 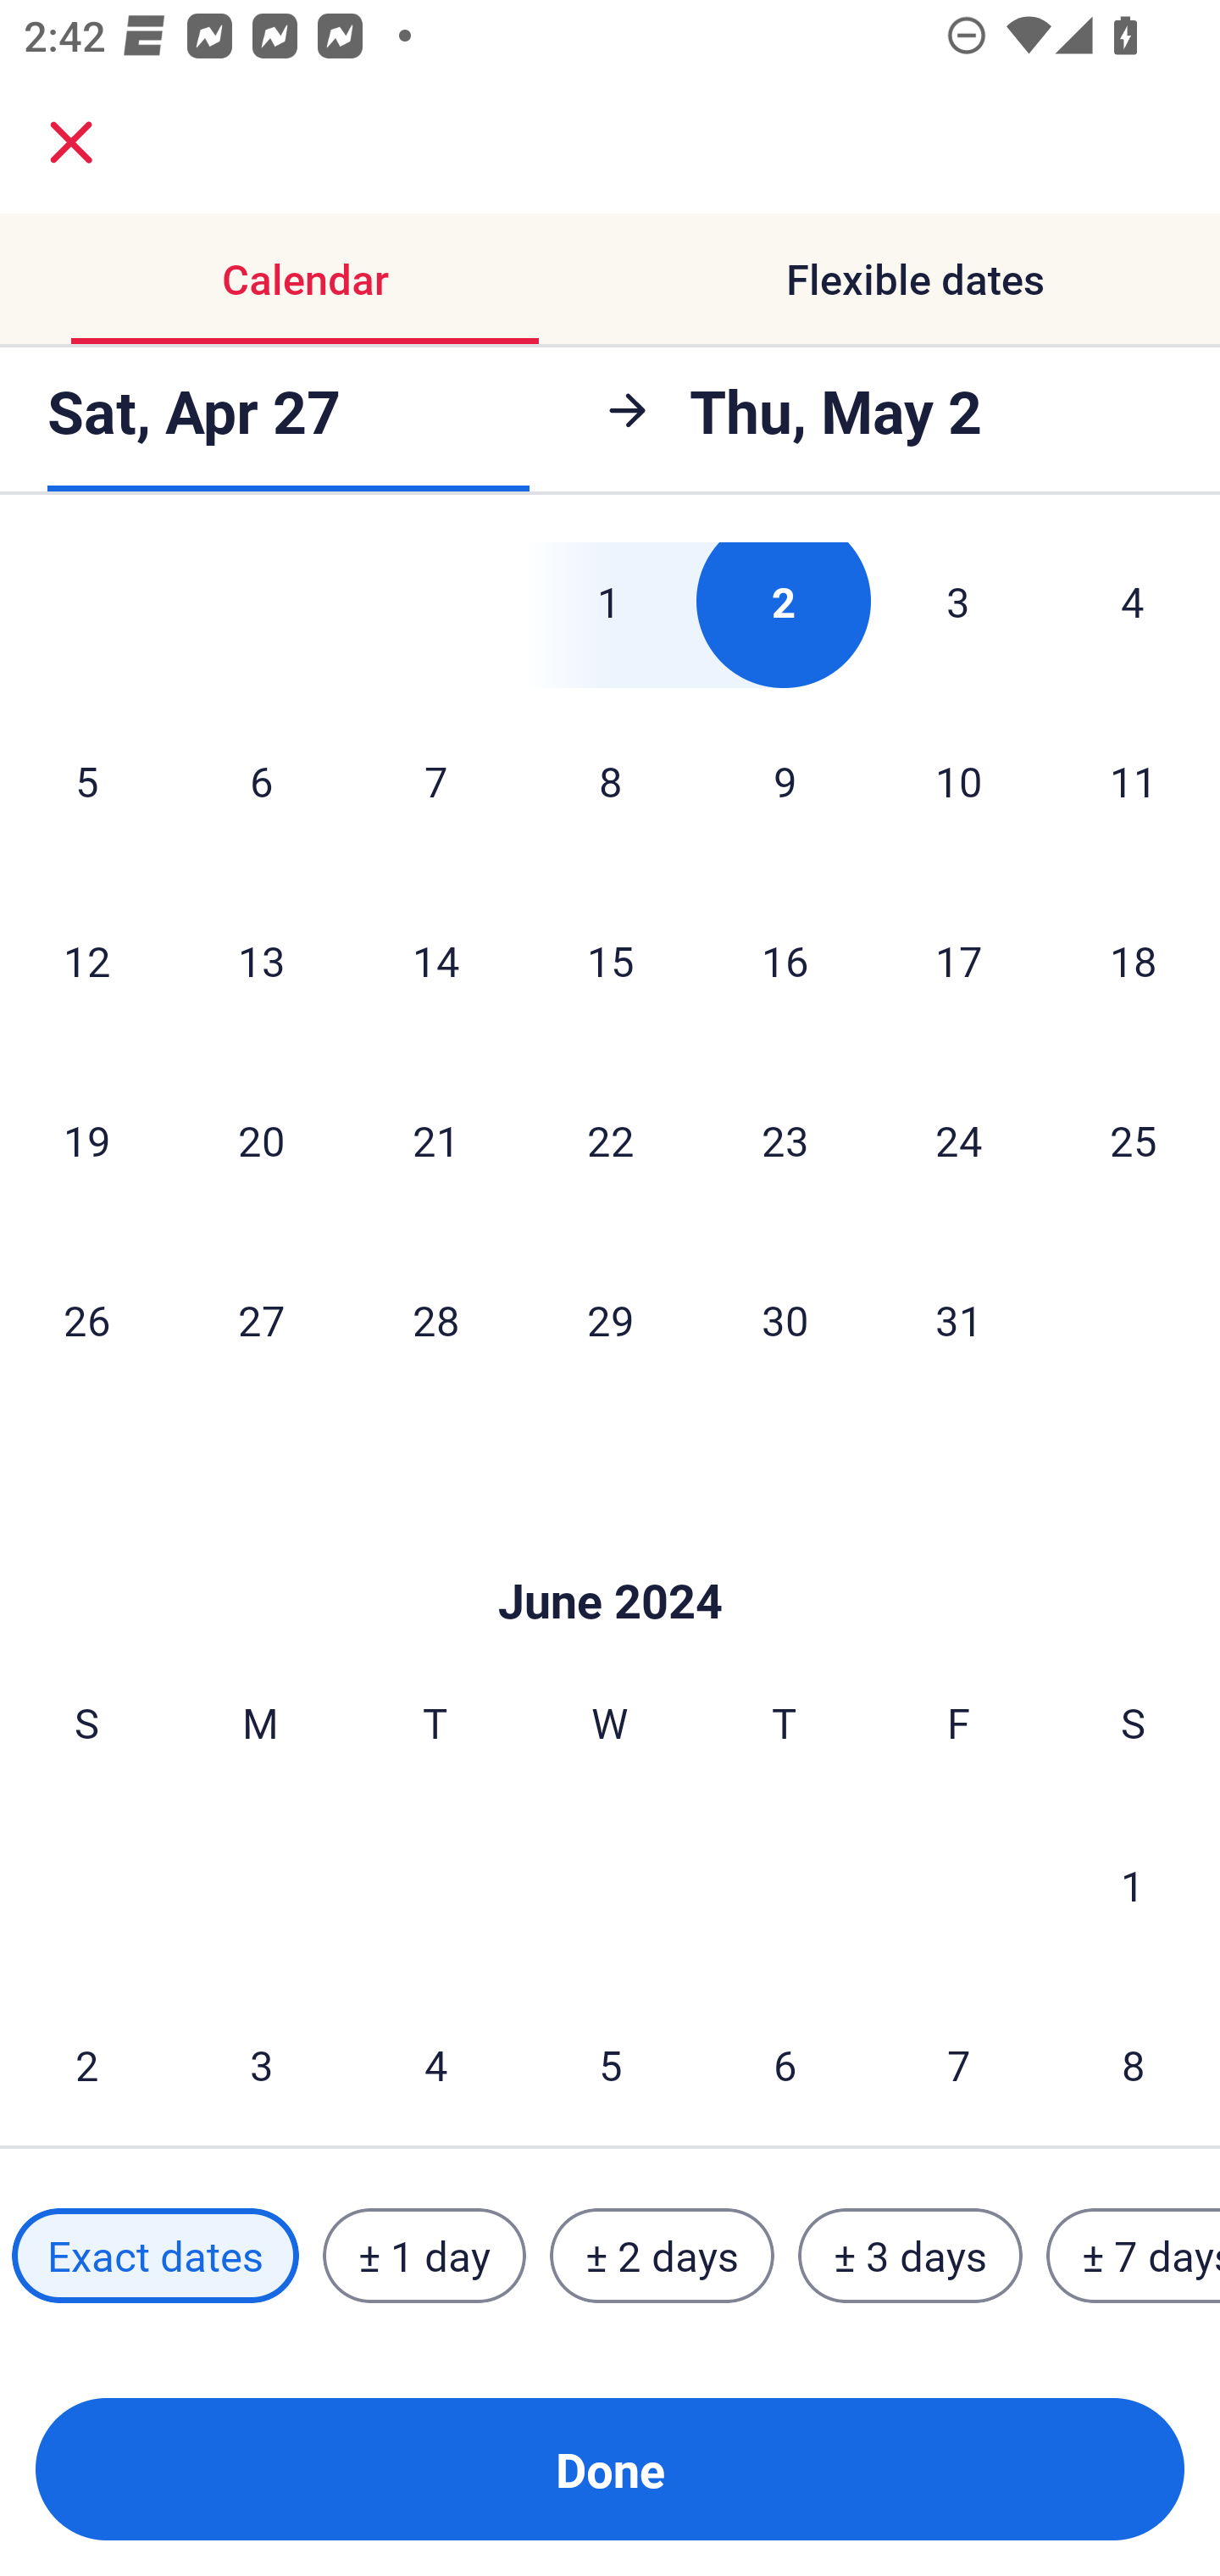 I want to click on close., so click(x=71, y=142).